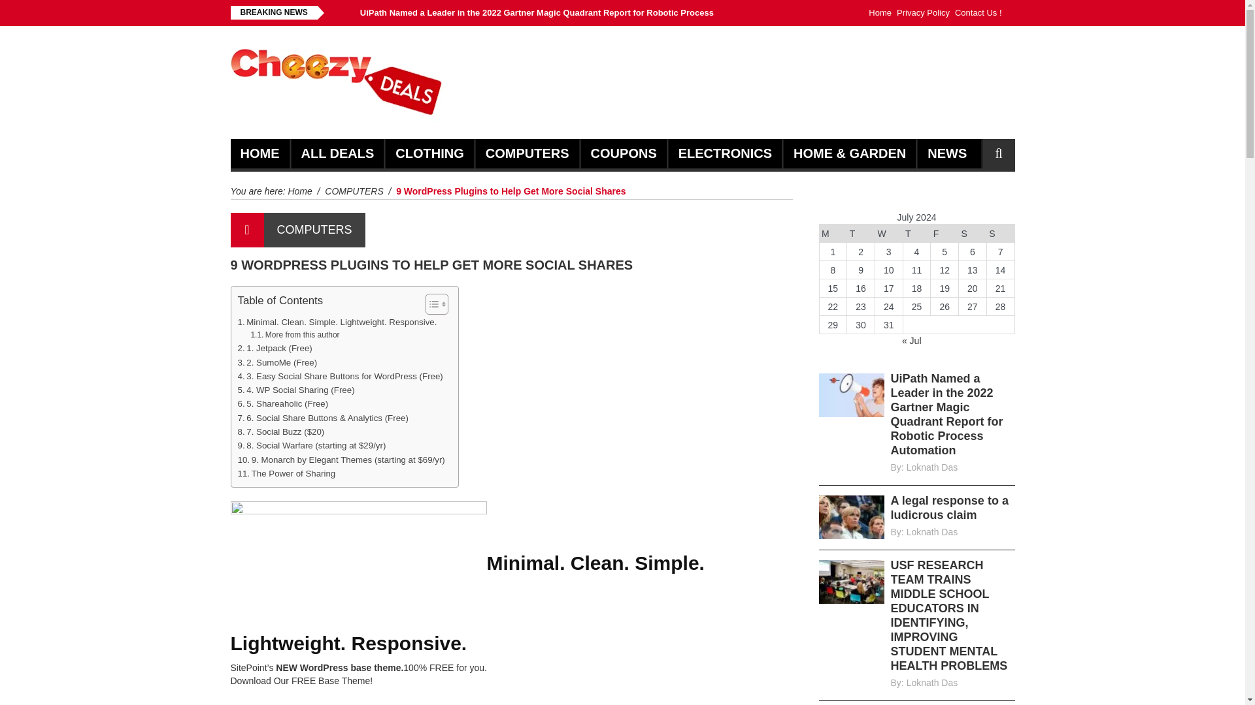 The image size is (1255, 705). What do you see at coordinates (861, 234) in the screenshot?
I see `Tuesday` at bounding box center [861, 234].